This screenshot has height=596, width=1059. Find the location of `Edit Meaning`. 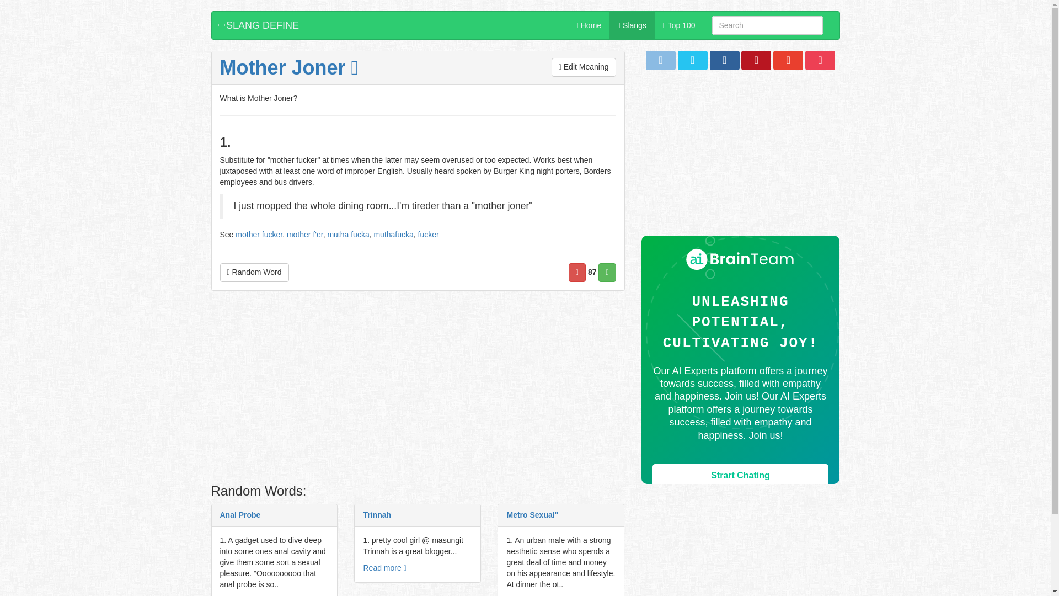

Edit Meaning is located at coordinates (584, 67).